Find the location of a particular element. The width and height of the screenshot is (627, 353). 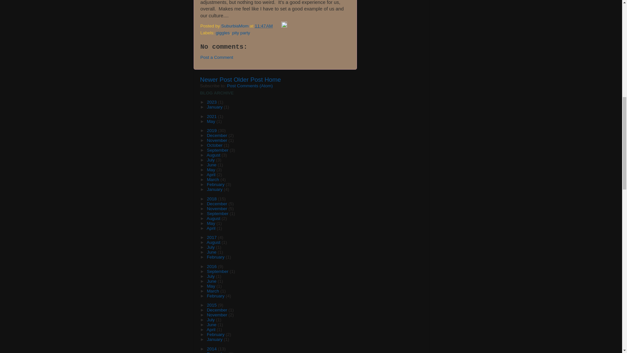

August is located at coordinates (214, 155).